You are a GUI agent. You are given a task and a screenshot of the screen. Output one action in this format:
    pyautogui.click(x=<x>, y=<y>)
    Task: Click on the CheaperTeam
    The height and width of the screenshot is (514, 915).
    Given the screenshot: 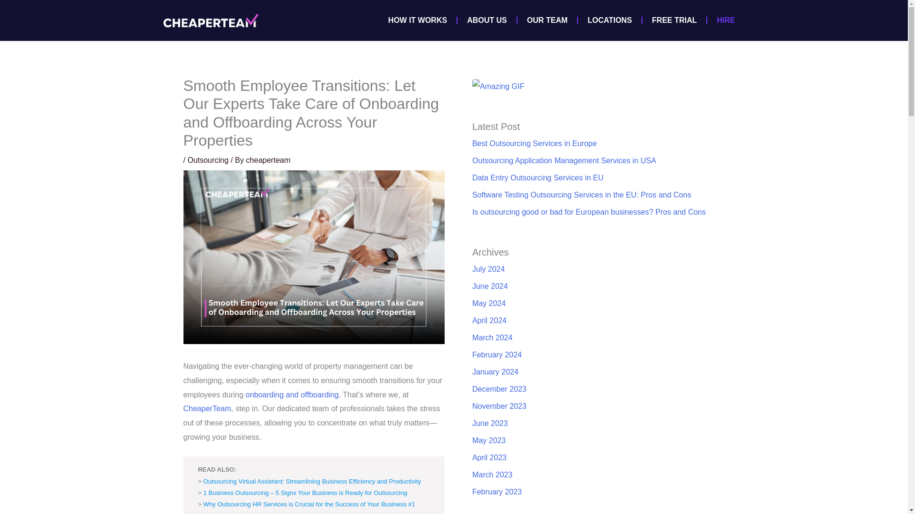 What is the action you would take?
    pyautogui.click(x=207, y=408)
    